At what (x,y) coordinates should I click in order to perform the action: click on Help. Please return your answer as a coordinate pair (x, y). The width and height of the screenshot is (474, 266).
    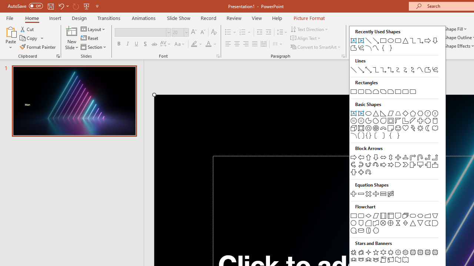
    Looking at the image, I should click on (277, 18).